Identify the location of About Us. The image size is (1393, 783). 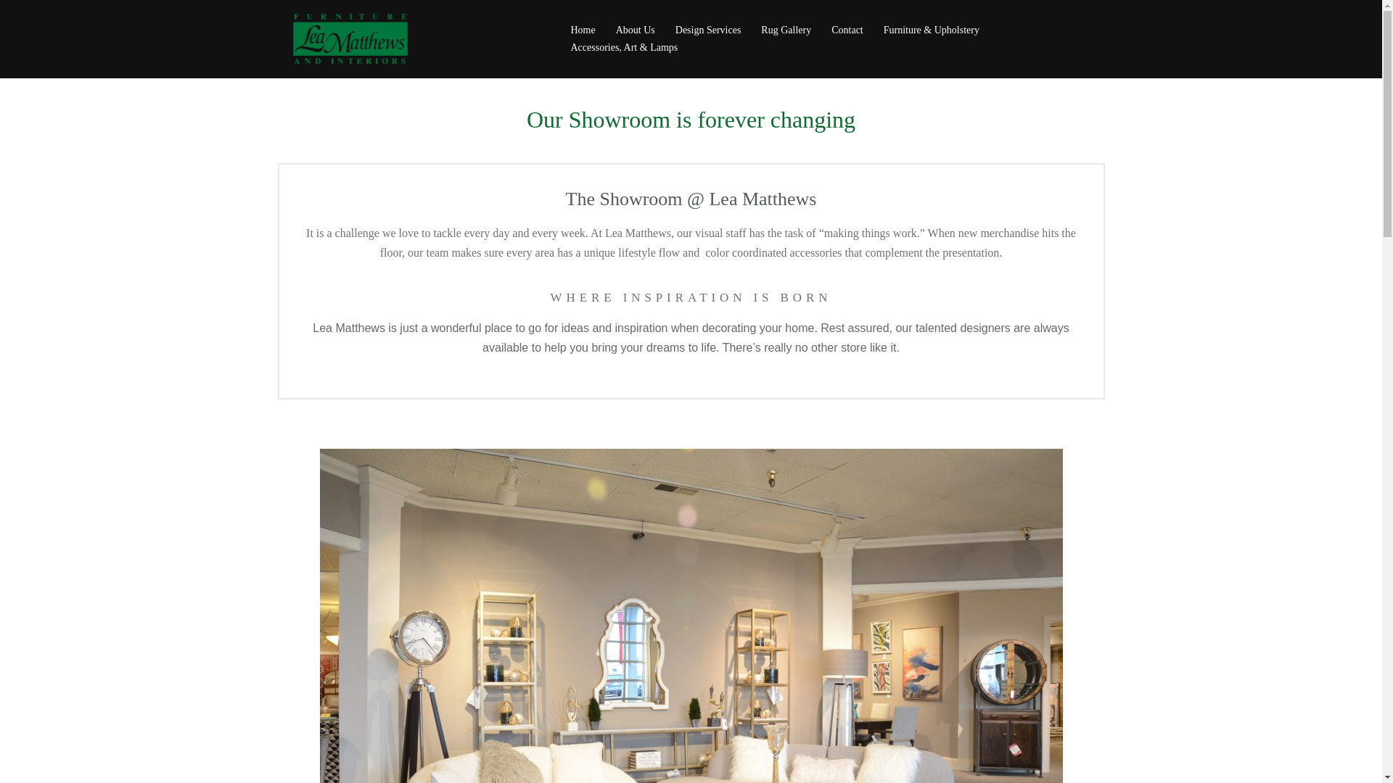
(635, 30).